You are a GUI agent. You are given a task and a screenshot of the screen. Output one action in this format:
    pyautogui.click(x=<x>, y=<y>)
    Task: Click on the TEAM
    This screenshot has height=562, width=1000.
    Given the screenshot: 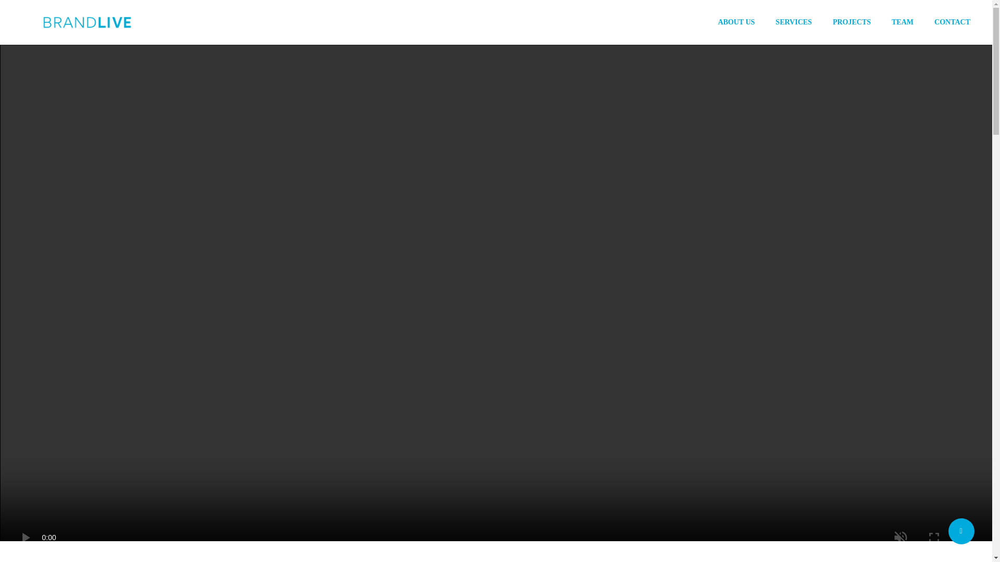 What is the action you would take?
    pyautogui.click(x=903, y=22)
    